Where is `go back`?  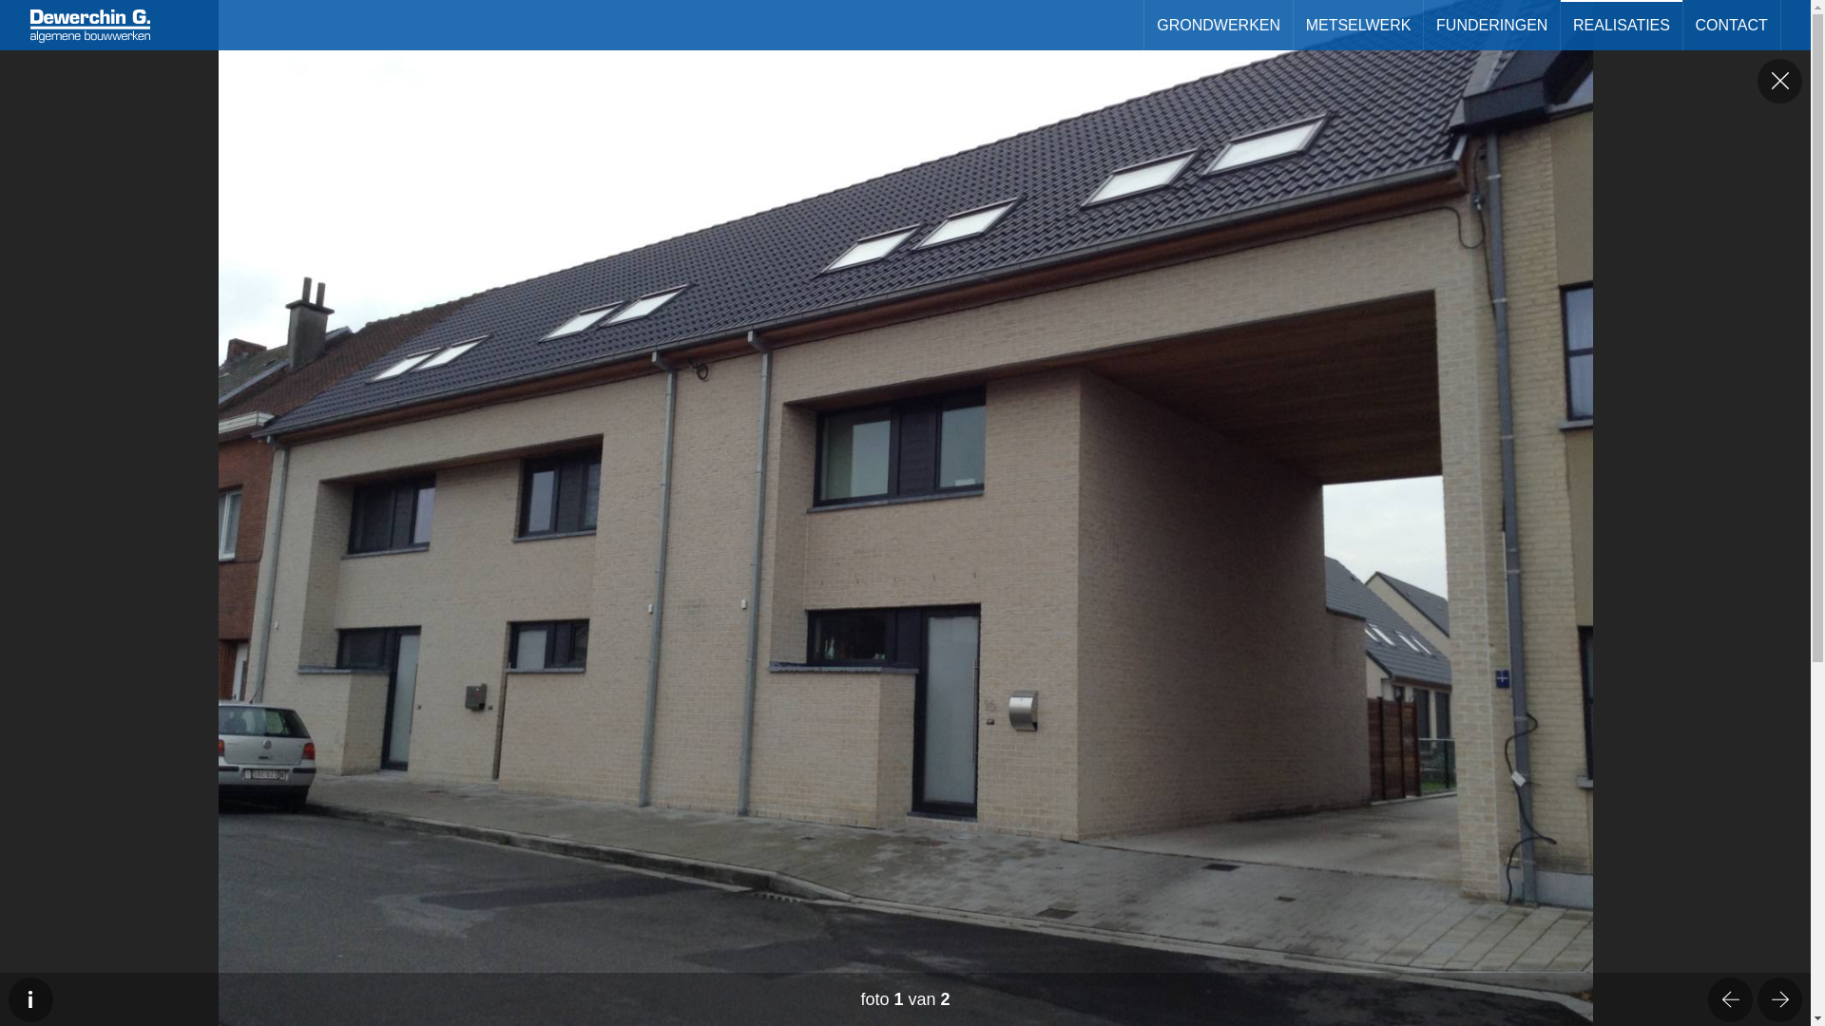 go back is located at coordinates (1780, 81).